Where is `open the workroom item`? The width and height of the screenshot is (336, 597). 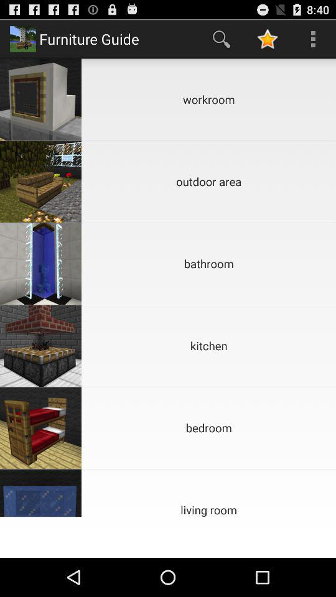 open the workroom item is located at coordinates (209, 99).